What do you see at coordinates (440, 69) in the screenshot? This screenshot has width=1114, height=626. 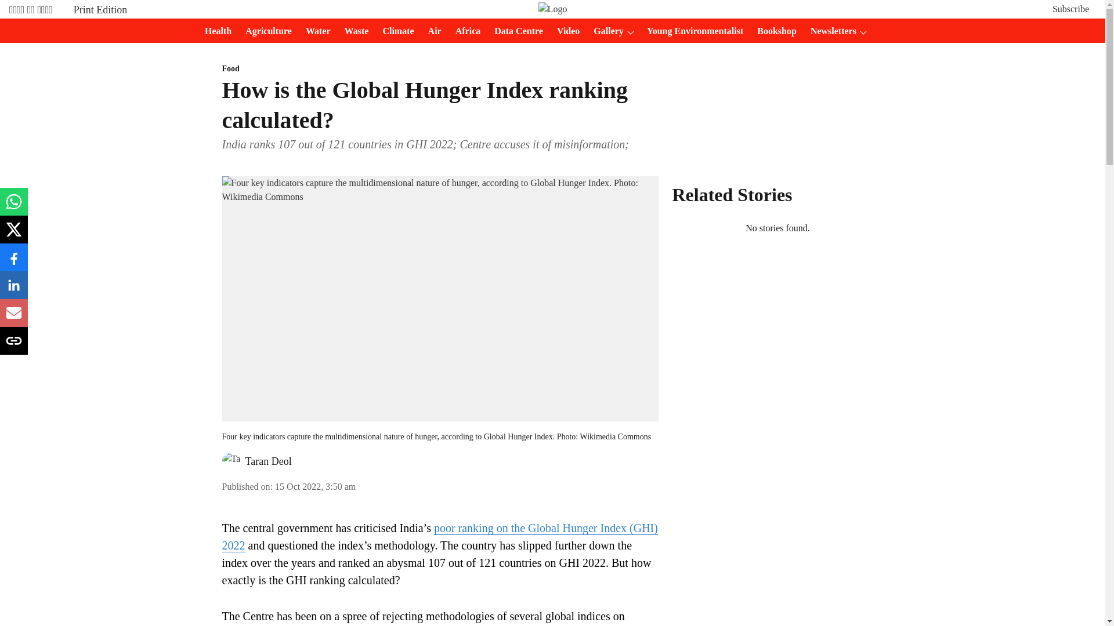 I see `Food` at bounding box center [440, 69].